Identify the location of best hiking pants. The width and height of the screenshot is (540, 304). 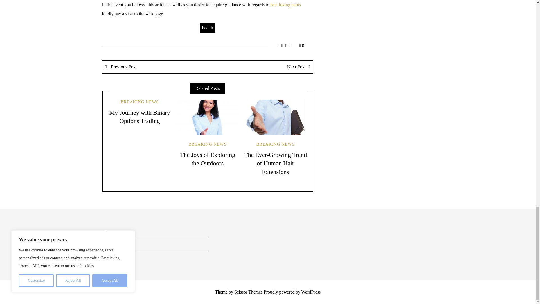
(285, 5).